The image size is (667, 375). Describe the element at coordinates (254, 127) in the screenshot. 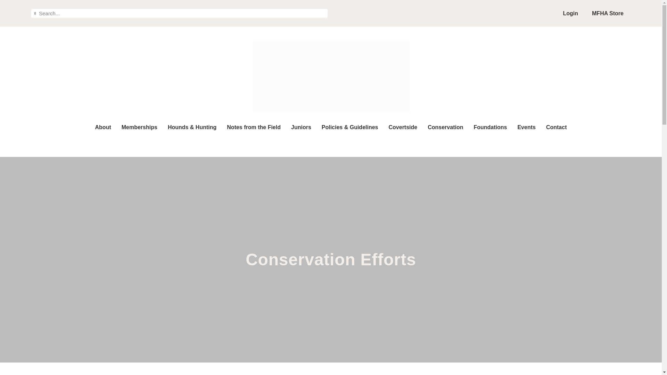

I see `Notes from the Field` at that location.